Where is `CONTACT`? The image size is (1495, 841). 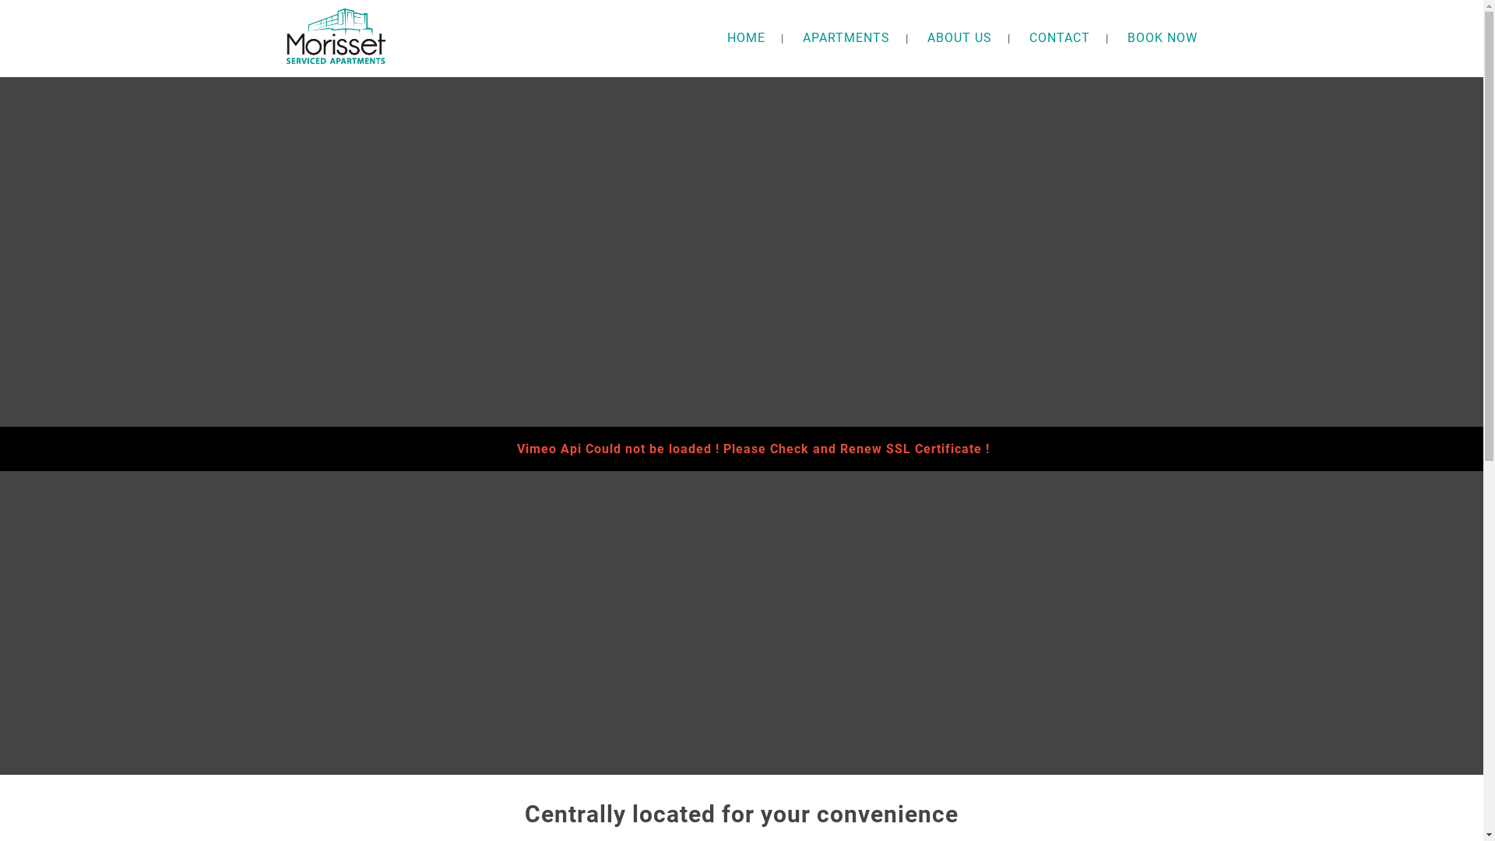
CONTACT is located at coordinates (1060, 37).